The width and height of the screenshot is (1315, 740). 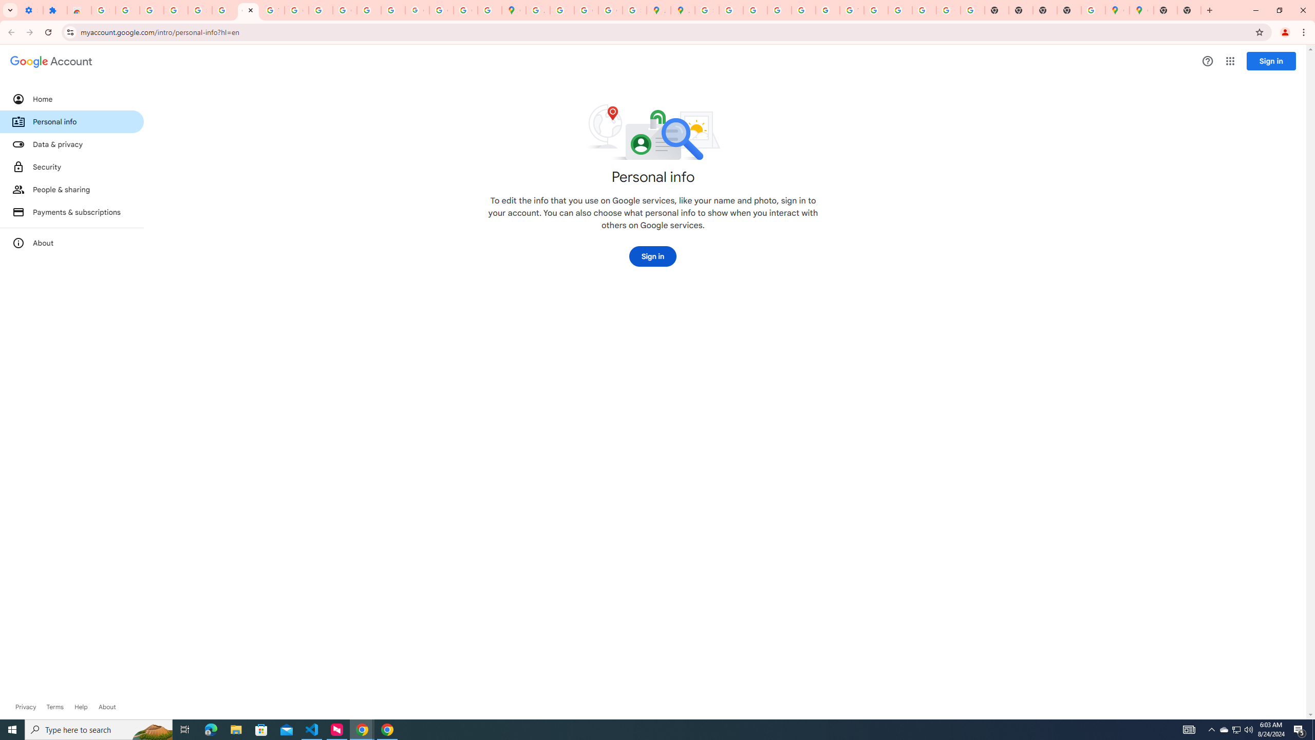 What do you see at coordinates (1189, 10) in the screenshot?
I see `New Tab` at bounding box center [1189, 10].